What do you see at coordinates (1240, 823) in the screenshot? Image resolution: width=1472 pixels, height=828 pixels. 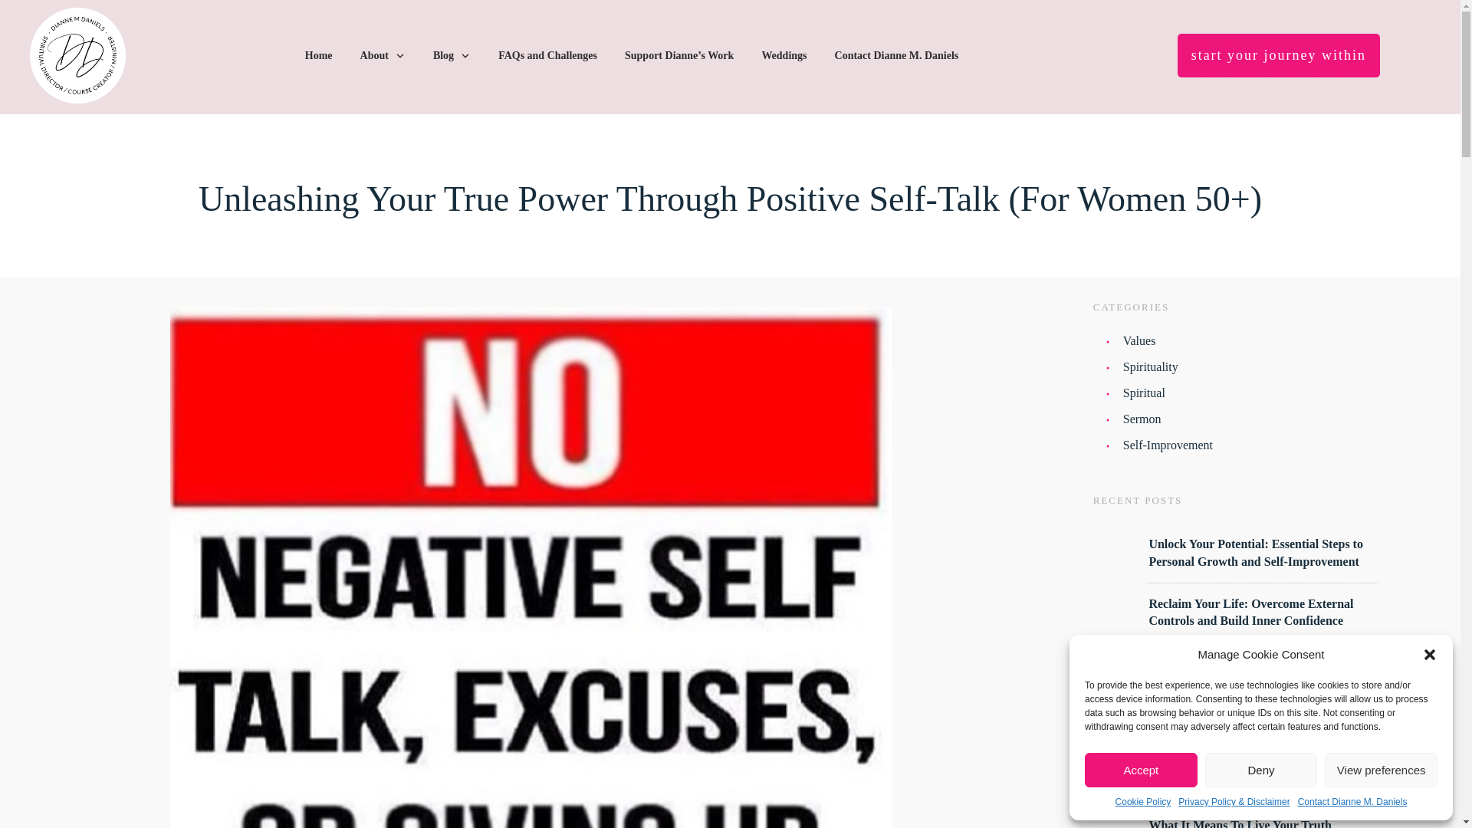 I see `What It Means To Live Your Truth` at bounding box center [1240, 823].